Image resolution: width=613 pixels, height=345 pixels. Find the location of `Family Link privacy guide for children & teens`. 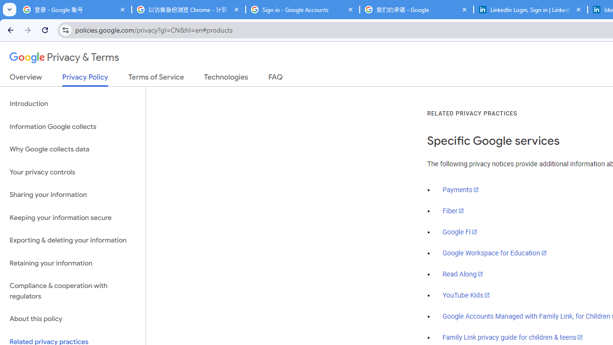

Family Link privacy guide for children & teens is located at coordinates (513, 337).